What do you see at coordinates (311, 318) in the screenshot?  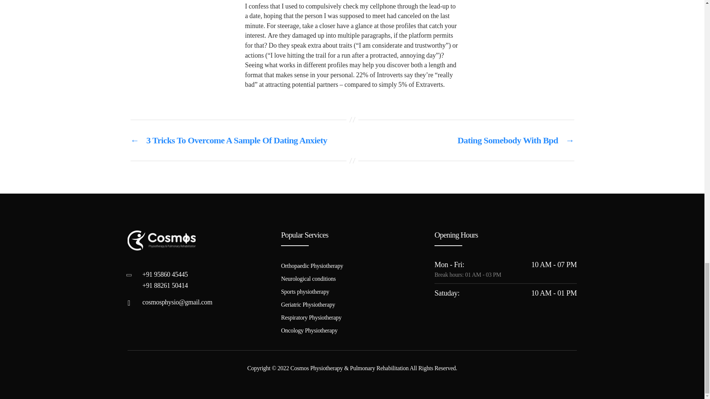 I see `Respiratory Physiotherapy` at bounding box center [311, 318].